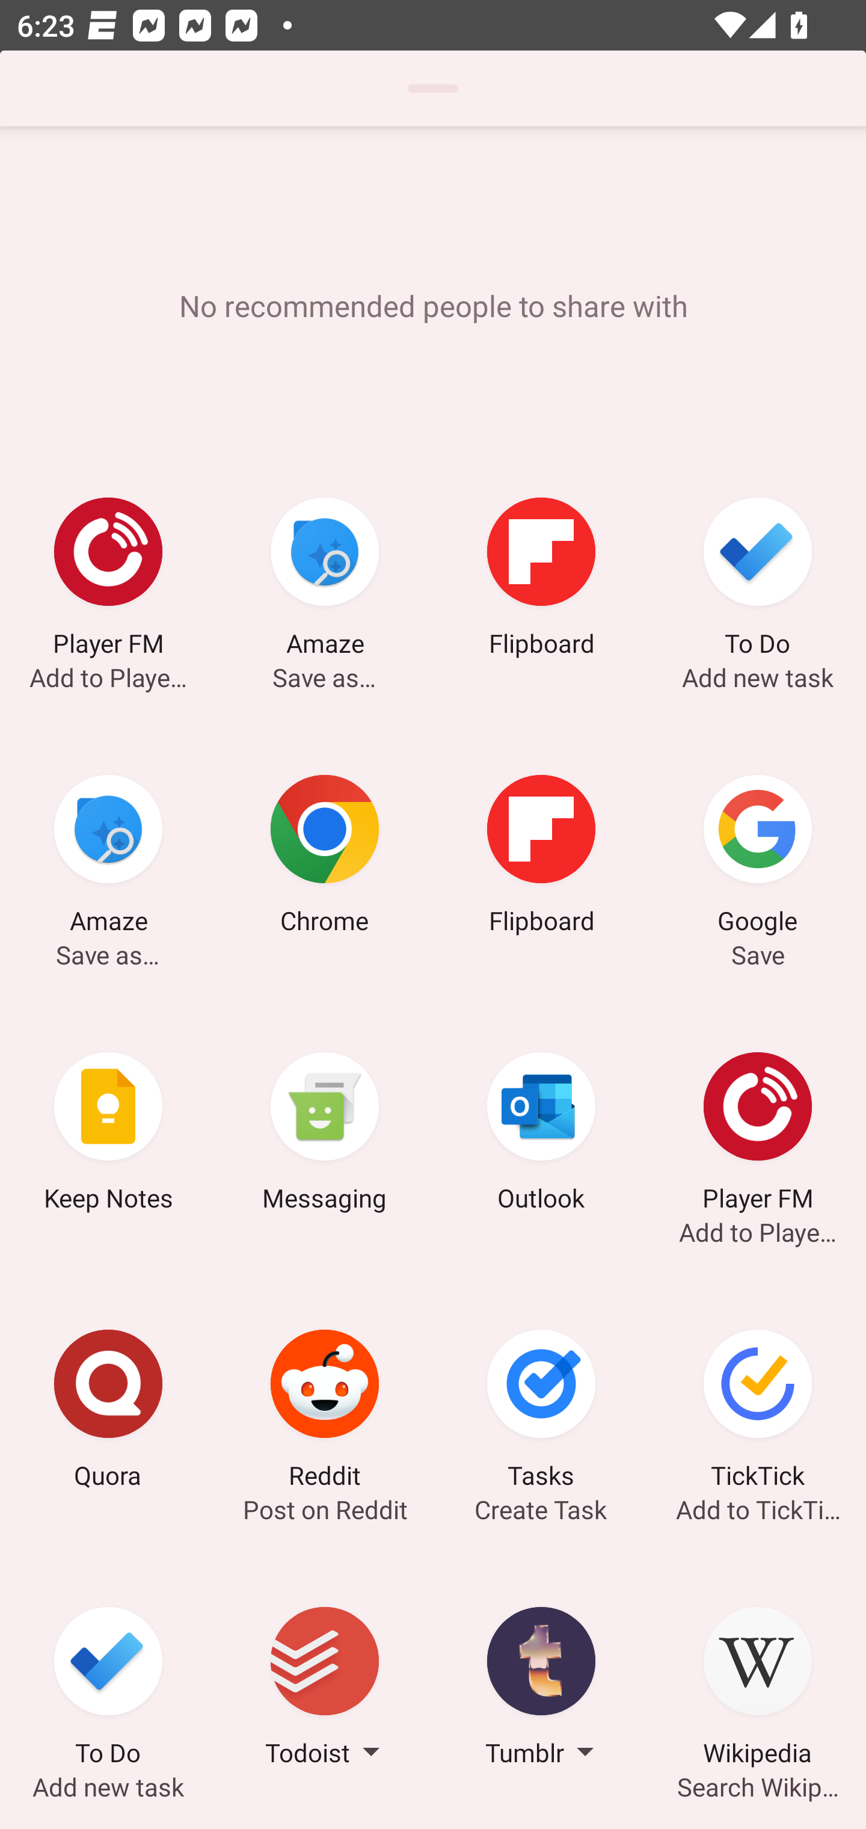  Describe the element at coordinates (758, 1689) in the screenshot. I see `Wikipedia Search Wikipedia` at that location.